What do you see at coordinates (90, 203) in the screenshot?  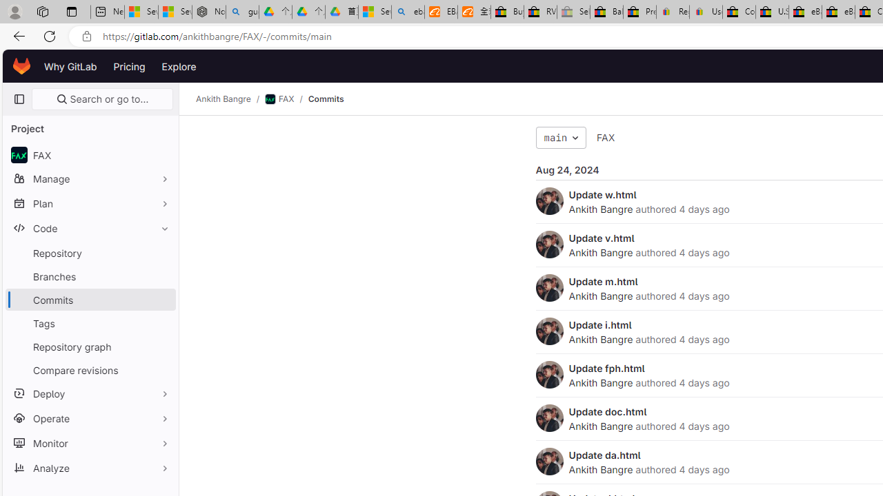 I see `Plan` at bounding box center [90, 203].